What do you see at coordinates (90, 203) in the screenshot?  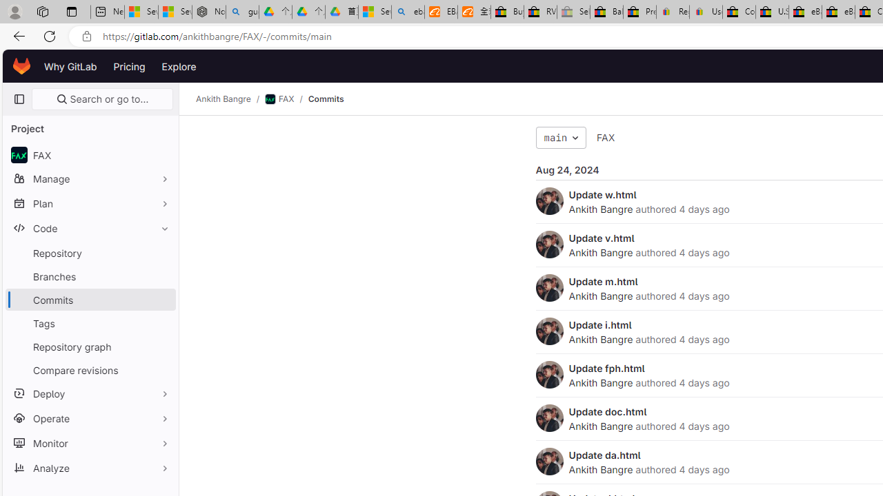 I see `Plan` at bounding box center [90, 203].